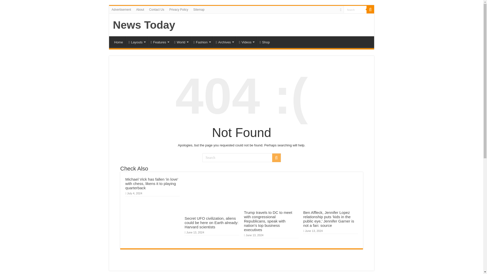 The image size is (487, 274). I want to click on News Today, so click(144, 25).